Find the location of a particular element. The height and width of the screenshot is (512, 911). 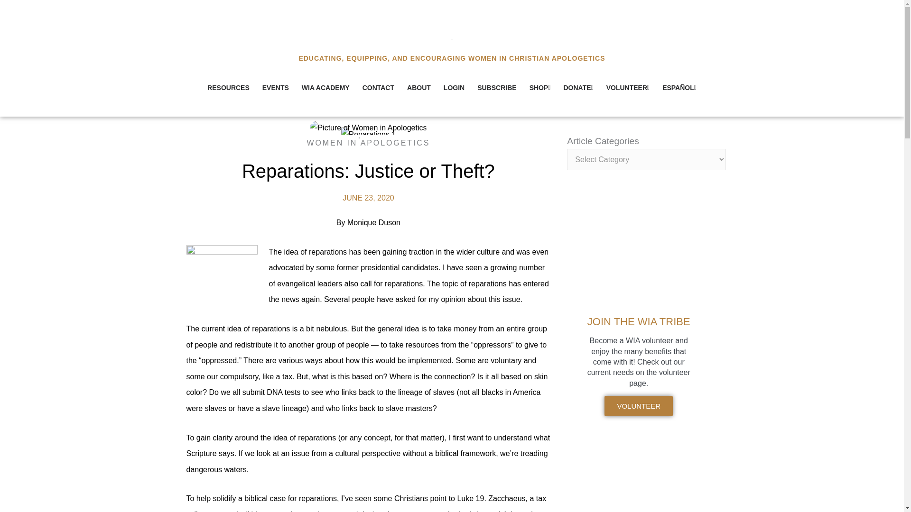

EVENTS is located at coordinates (275, 87).